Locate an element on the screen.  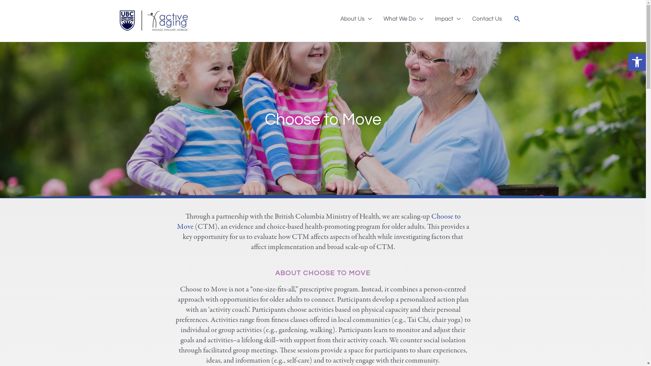
Open toolbar
Accessibility Tools is located at coordinates (637, 62).